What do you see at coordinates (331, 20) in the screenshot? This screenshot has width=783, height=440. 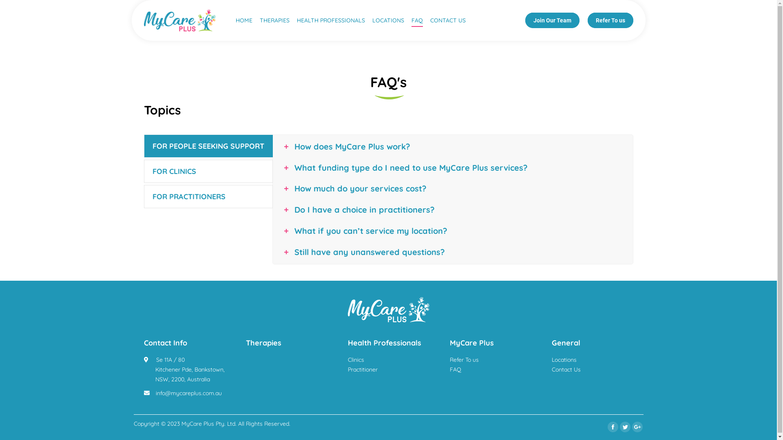 I see `HEALTH PROFESSIONALS` at bounding box center [331, 20].